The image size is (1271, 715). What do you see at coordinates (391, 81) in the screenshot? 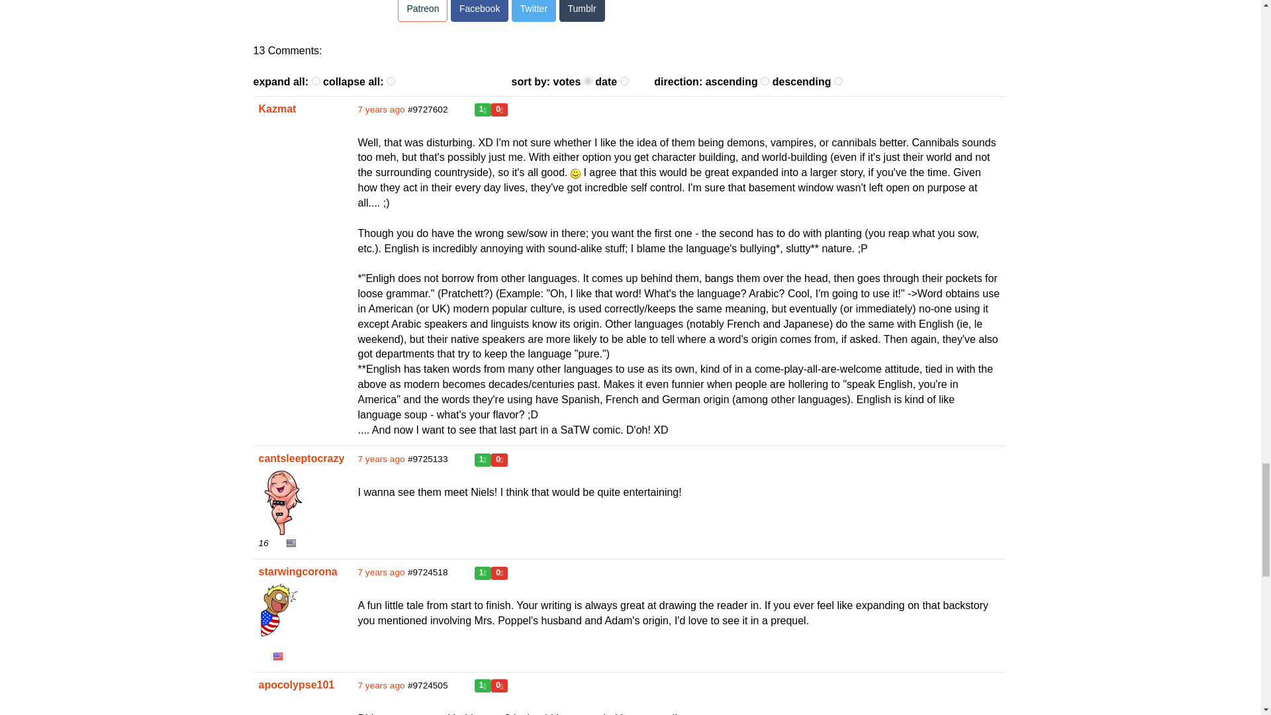
I see `collapse` at bounding box center [391, 81].